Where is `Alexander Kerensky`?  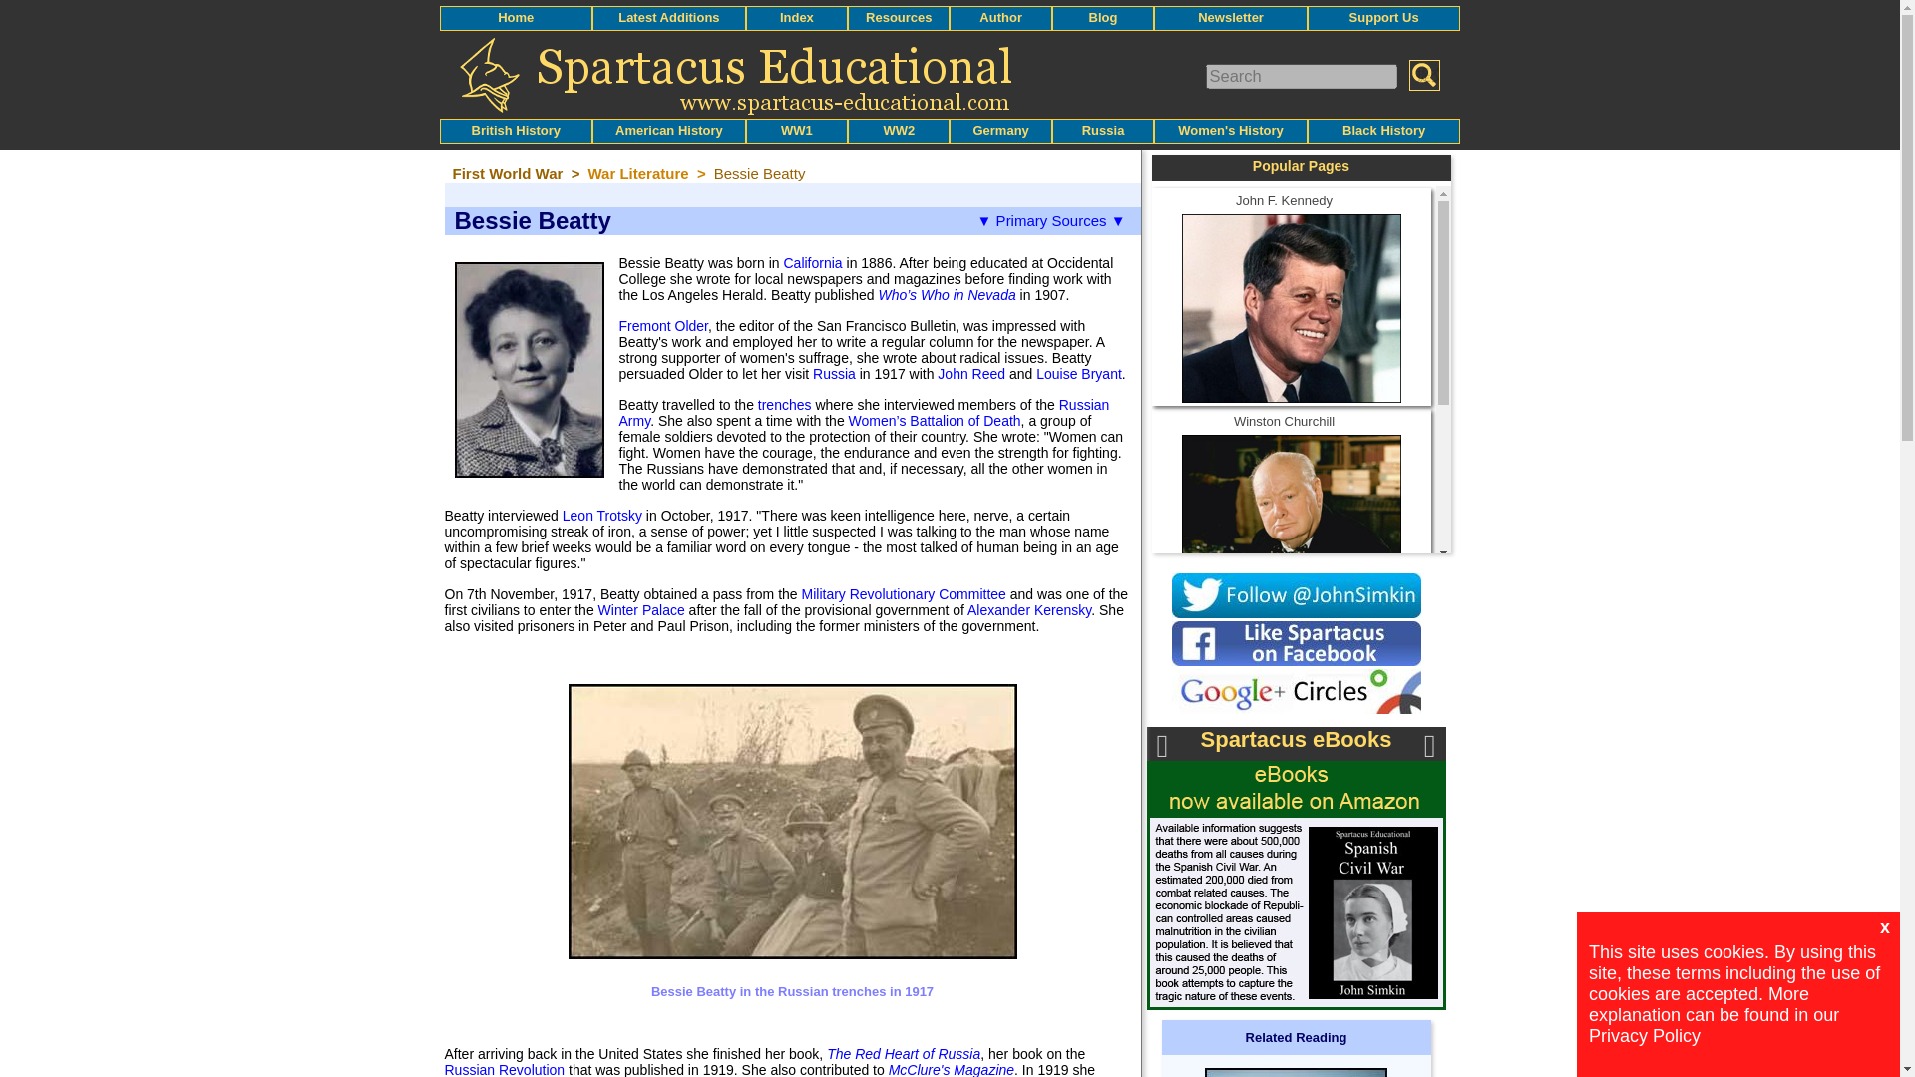
Alexander Kerensky is located at coordinates (1029, 609).